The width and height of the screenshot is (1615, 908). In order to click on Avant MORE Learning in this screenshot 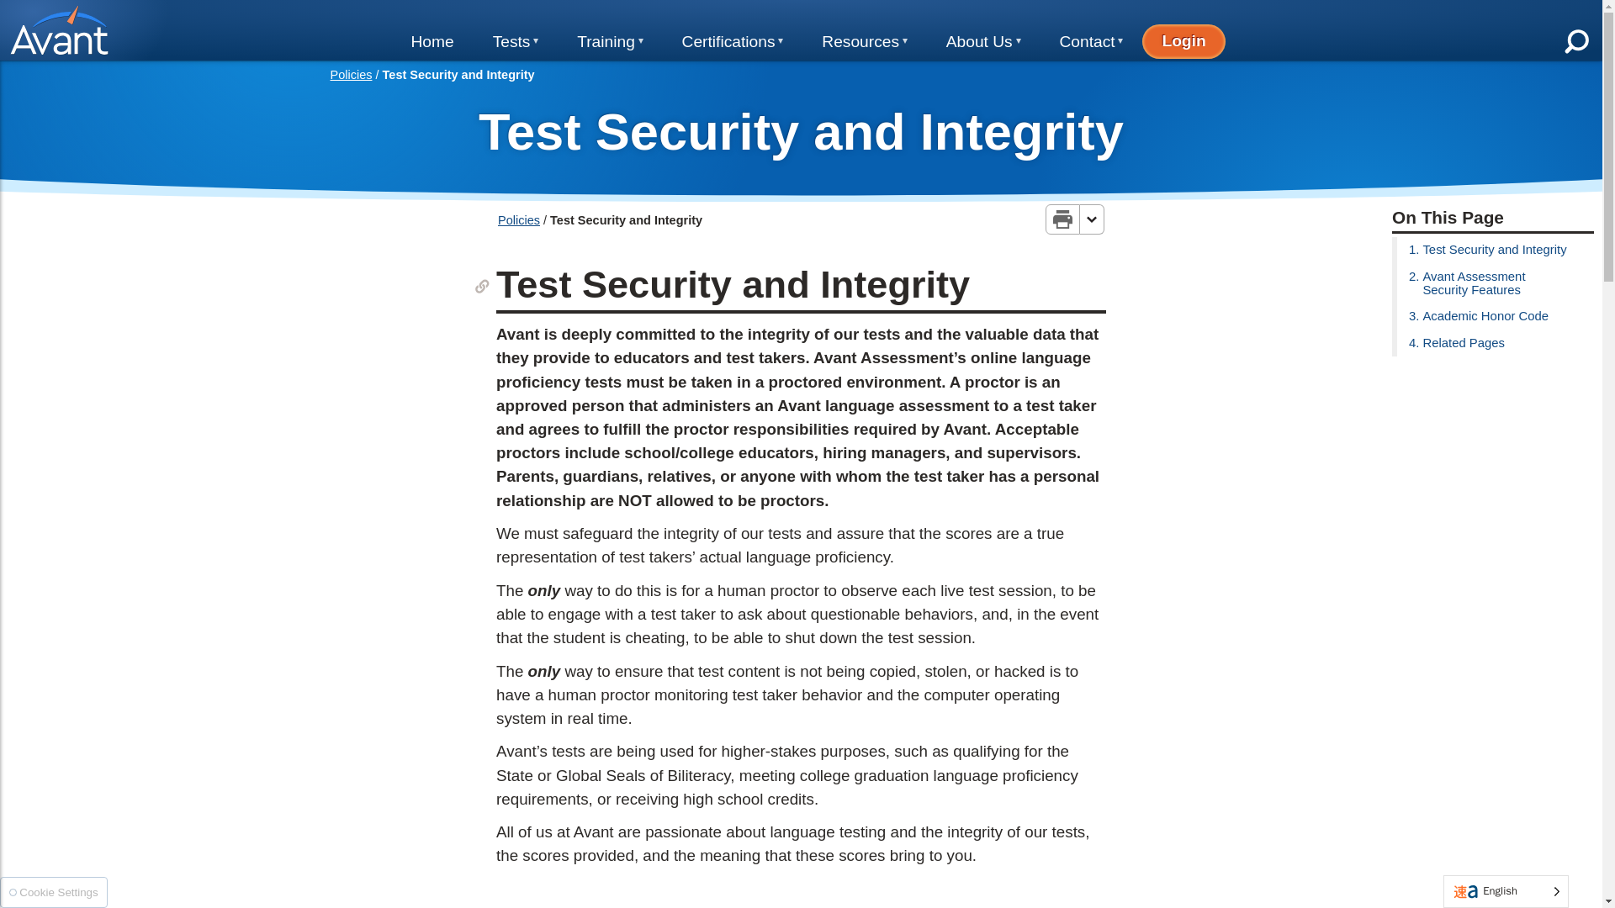, I will do `click(826, 119)`.